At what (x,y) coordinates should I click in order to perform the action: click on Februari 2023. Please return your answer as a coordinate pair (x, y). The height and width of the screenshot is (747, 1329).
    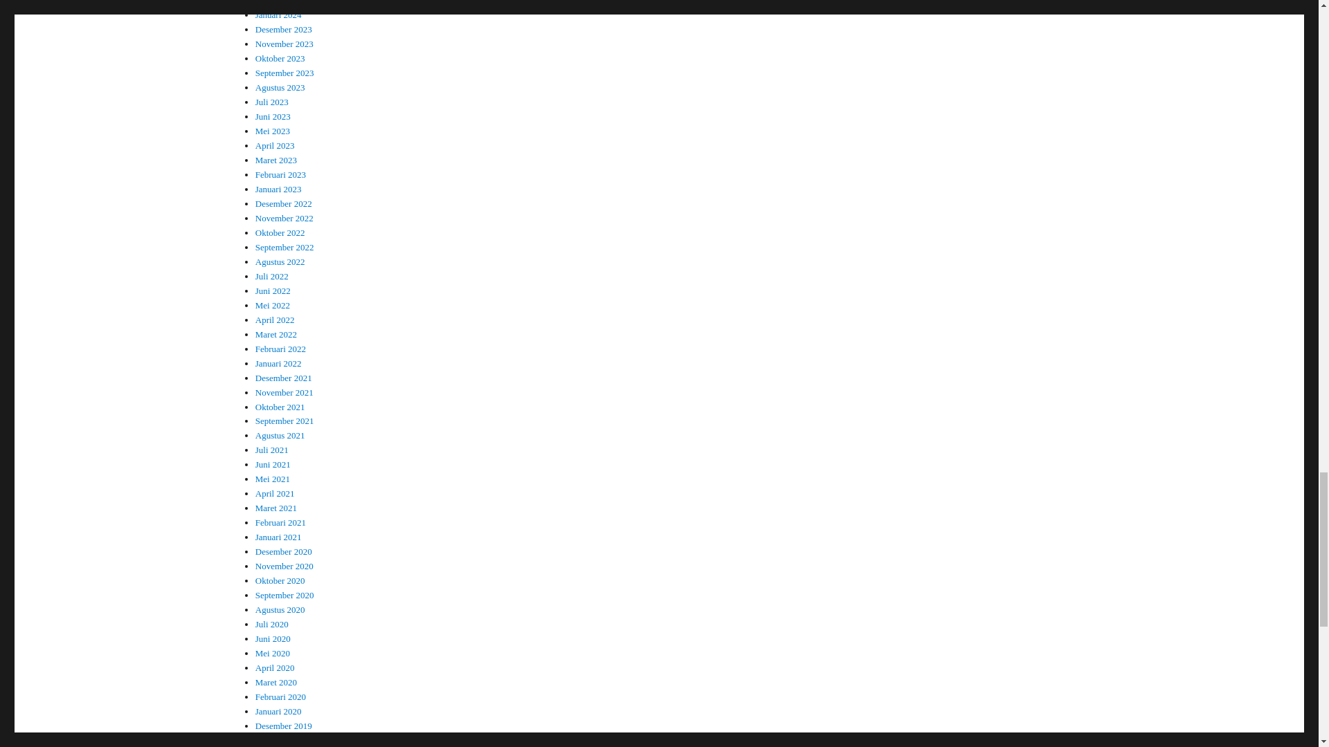
    Looking at the image, I should click on (280, 174).